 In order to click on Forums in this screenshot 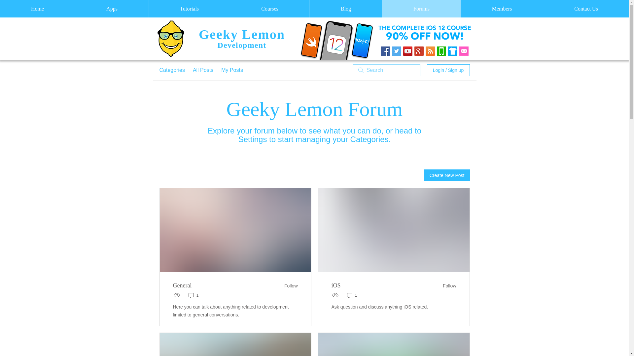, I will do `click(421, 9)`.